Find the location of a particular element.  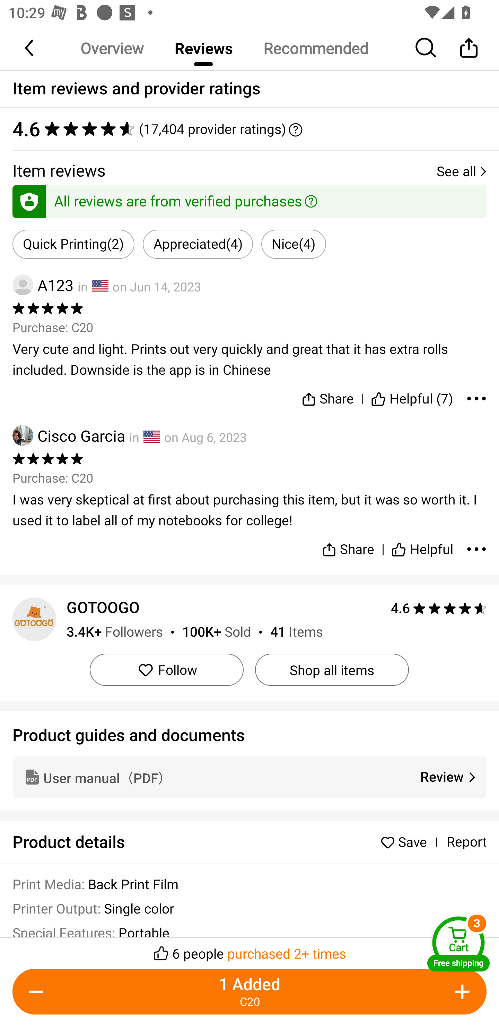

Appreciated(4) is located at coordinates (198, 244).